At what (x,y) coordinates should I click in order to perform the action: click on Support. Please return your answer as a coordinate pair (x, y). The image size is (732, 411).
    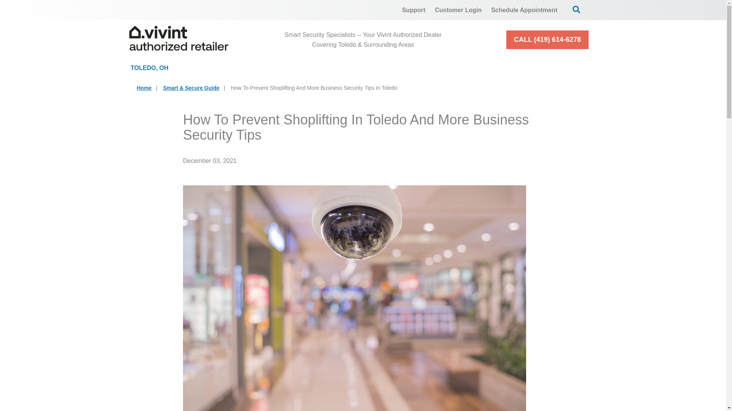
    Looking at the image, I should click on (413, 10).